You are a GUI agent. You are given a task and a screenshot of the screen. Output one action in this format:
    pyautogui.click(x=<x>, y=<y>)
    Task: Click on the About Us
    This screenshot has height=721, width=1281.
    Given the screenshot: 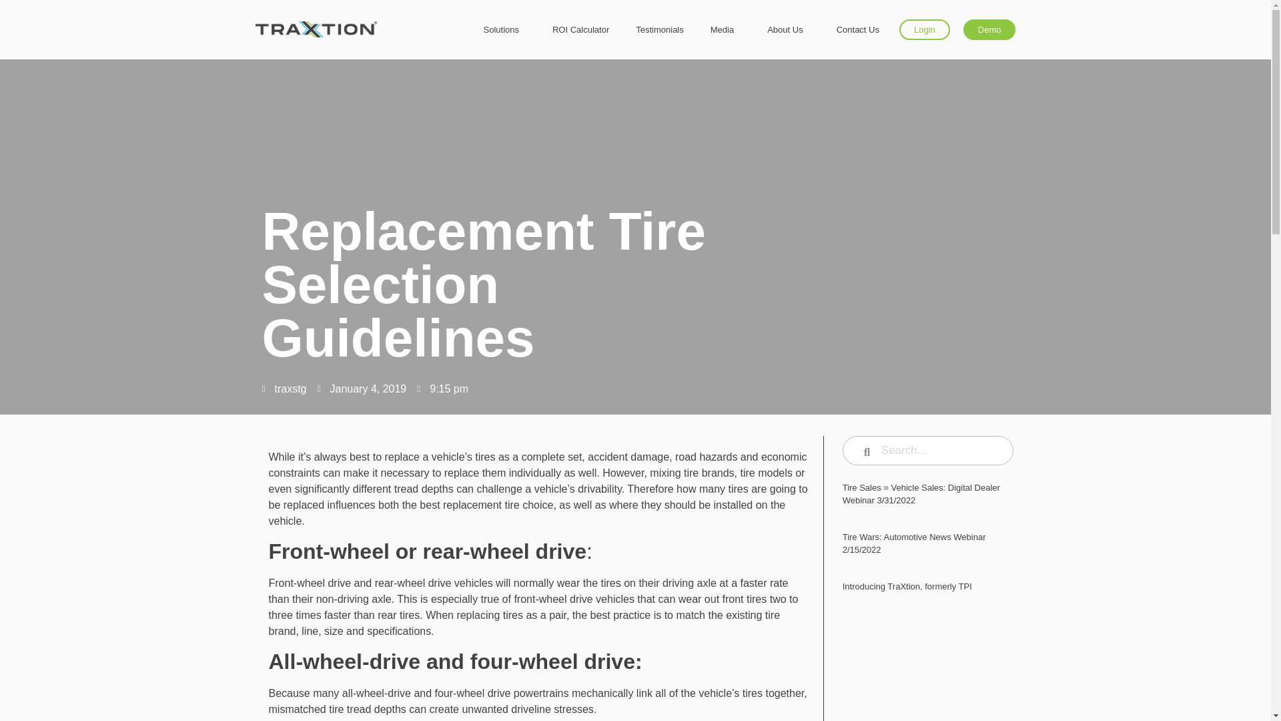 What is the action you would take?
    pyautogui.click(x=788, y=7)
    